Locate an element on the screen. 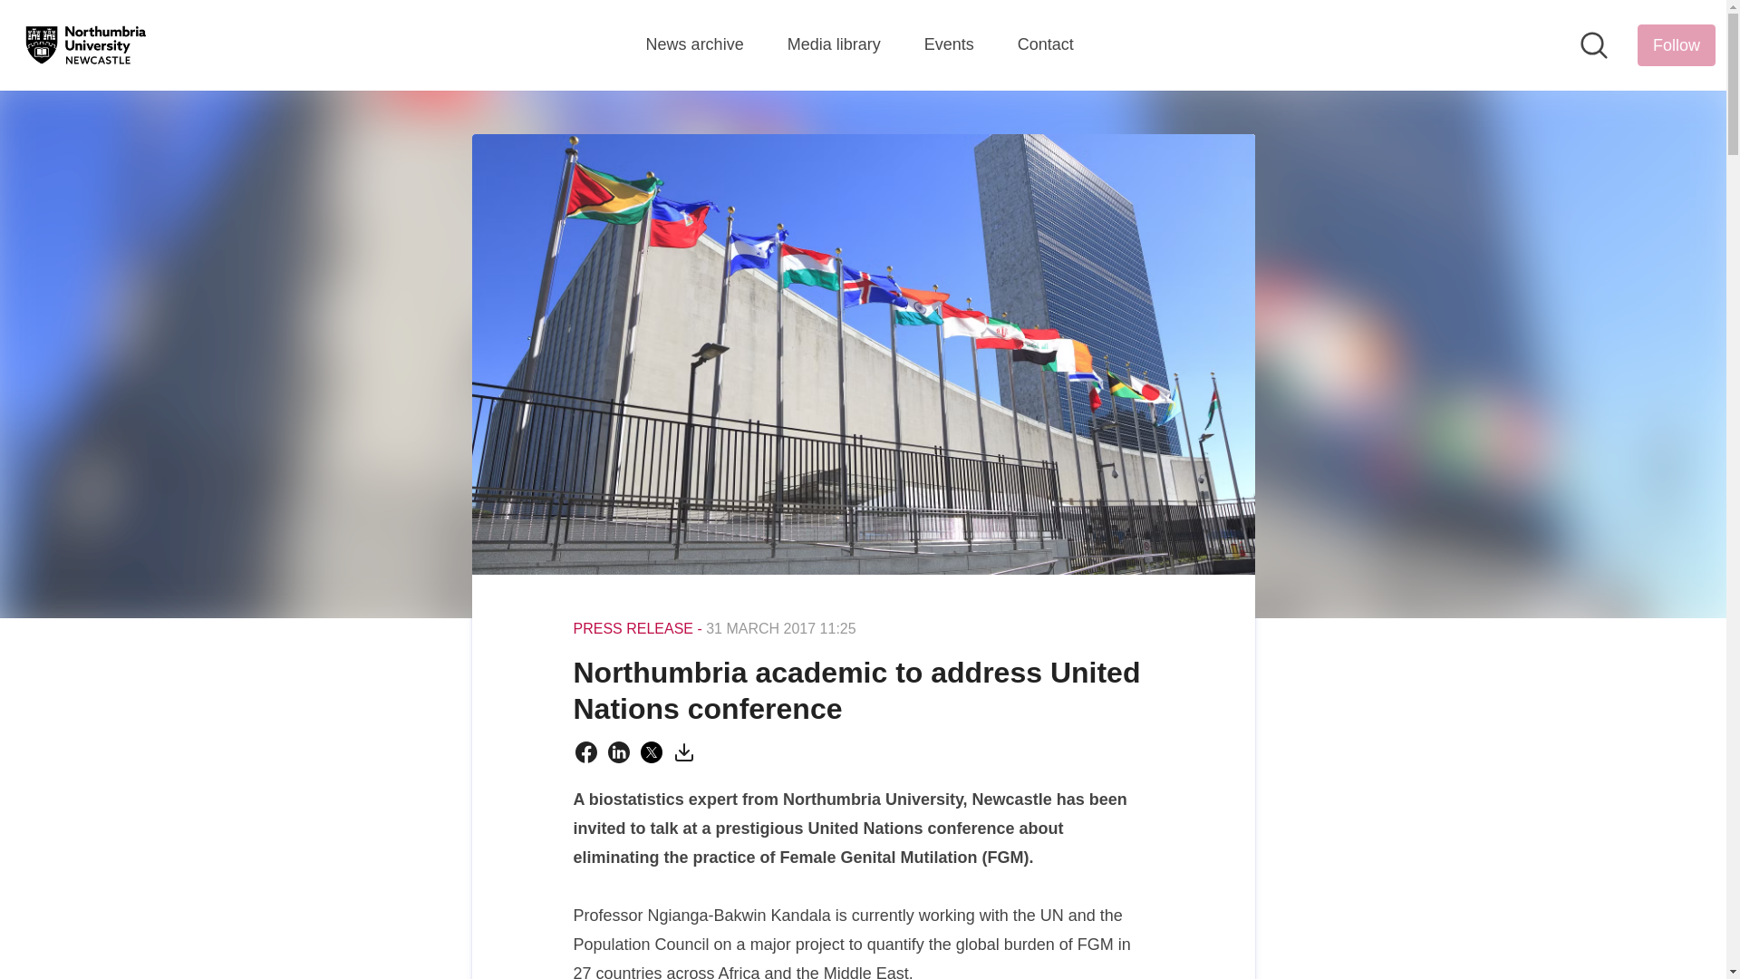 The width and height of the screenshot is (1740, 979). Follow is located at coordinates (1677, 45).